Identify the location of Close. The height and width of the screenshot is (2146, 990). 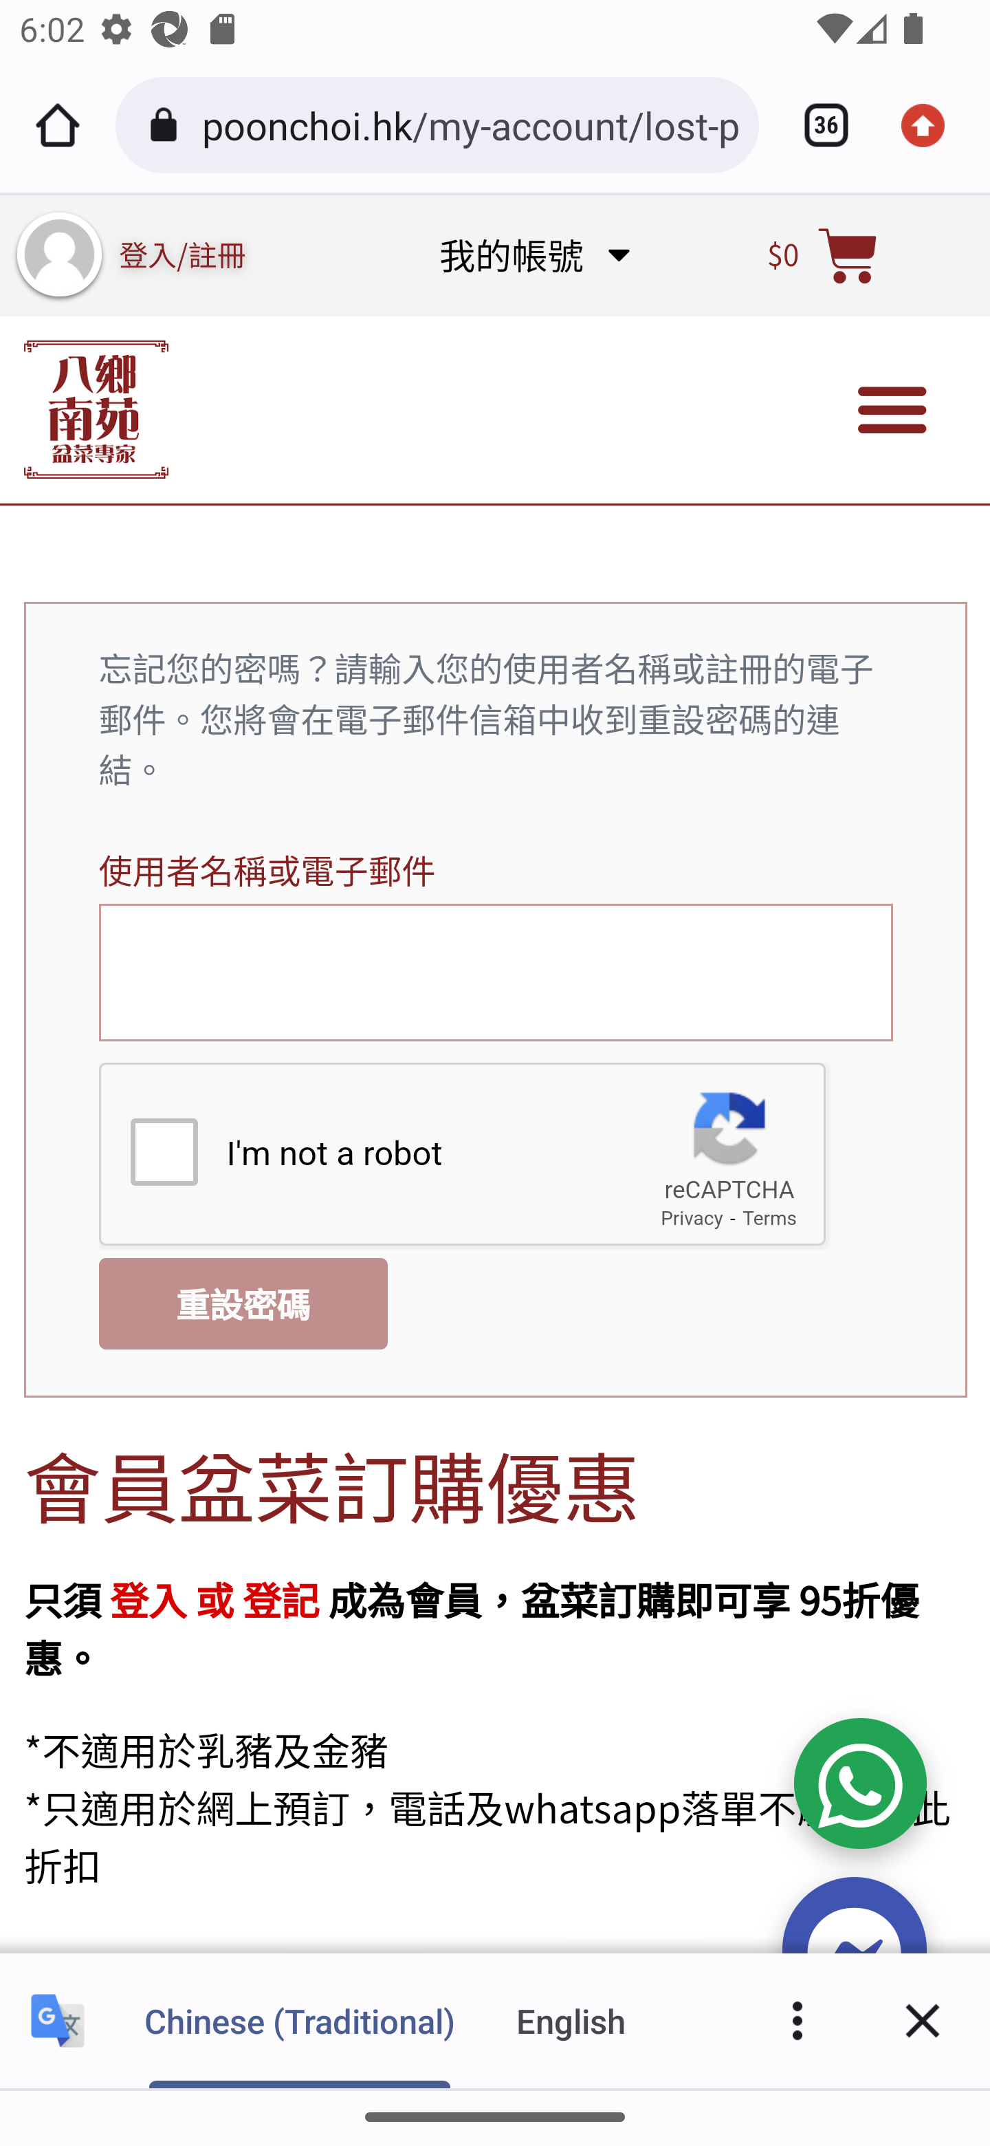
(923, 2020).